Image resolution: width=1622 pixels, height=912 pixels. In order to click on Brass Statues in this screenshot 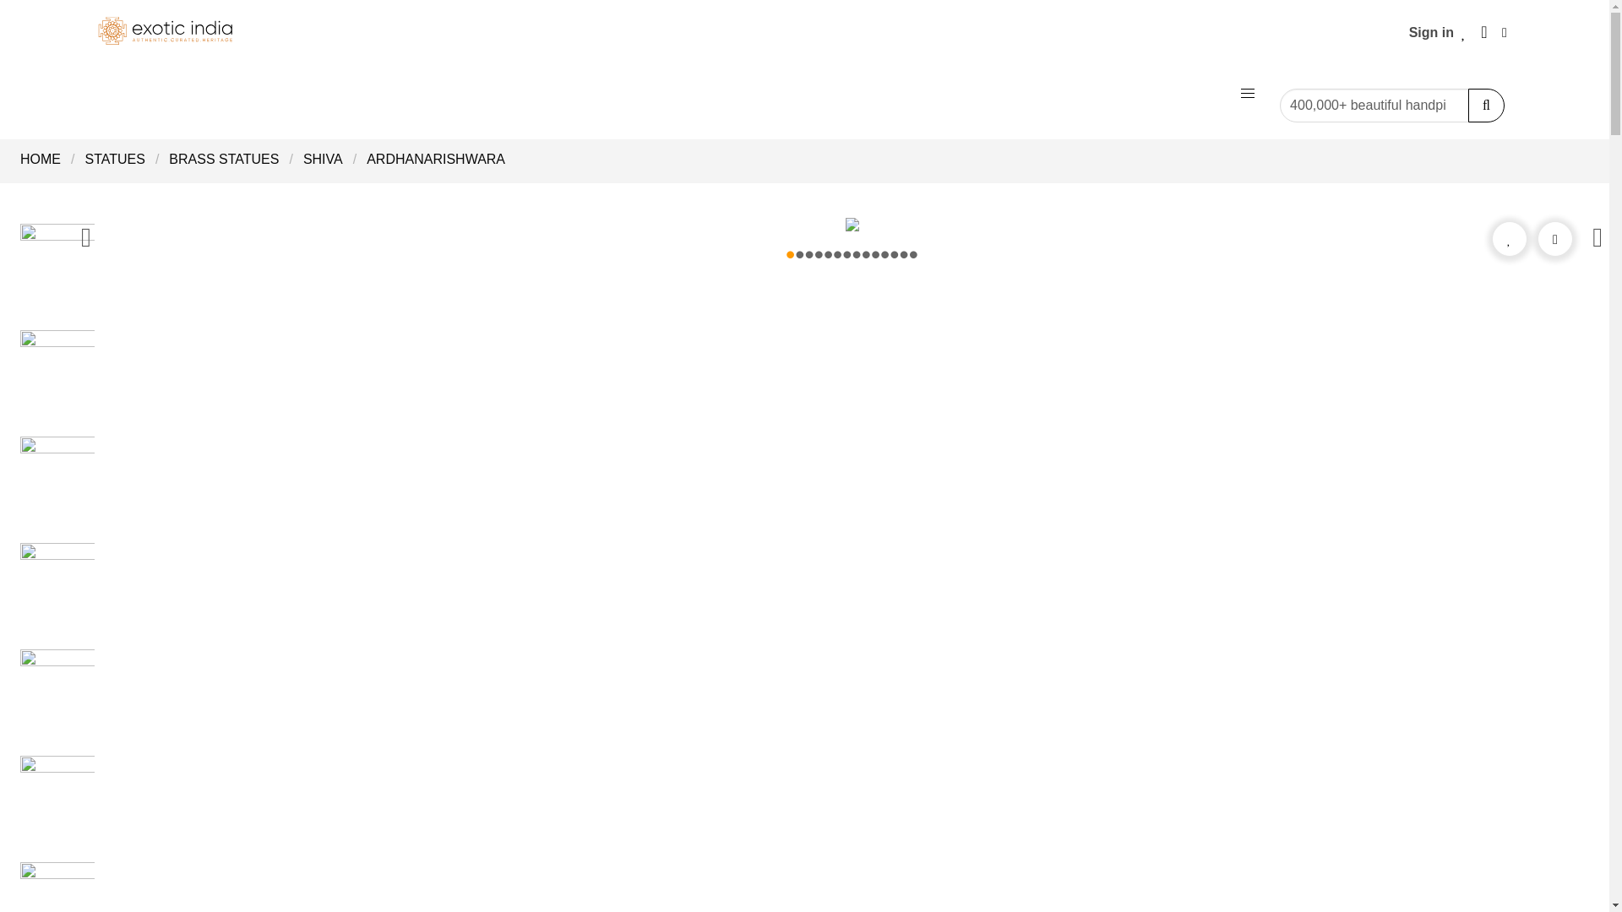, I will do `click(223, 159)`.